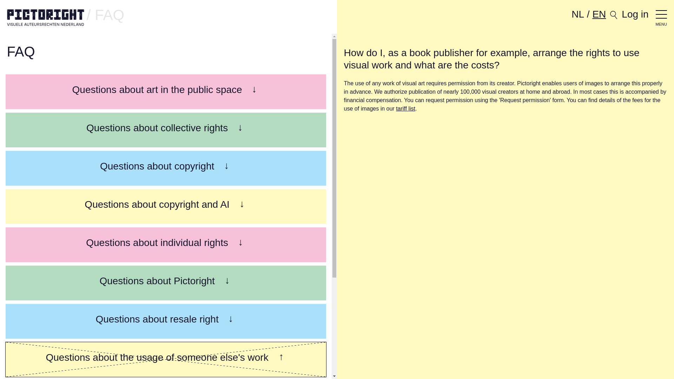 Image resolution: width=674 pixels, height=379 pixels. Describe the element at coordinates (46, 18) in the screenshot. I see `logo` at that location.